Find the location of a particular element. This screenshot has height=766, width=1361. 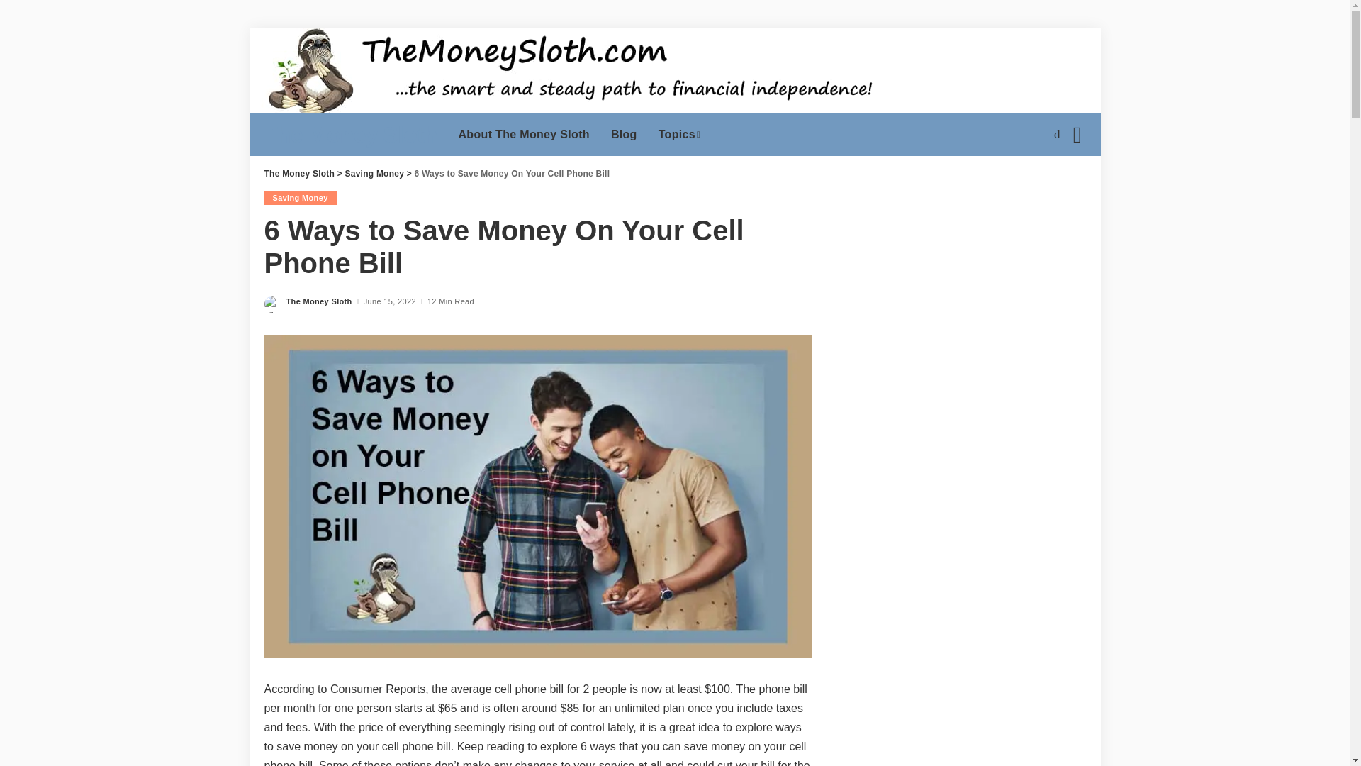

The Money Sloth is located at coordinates (350, 135).